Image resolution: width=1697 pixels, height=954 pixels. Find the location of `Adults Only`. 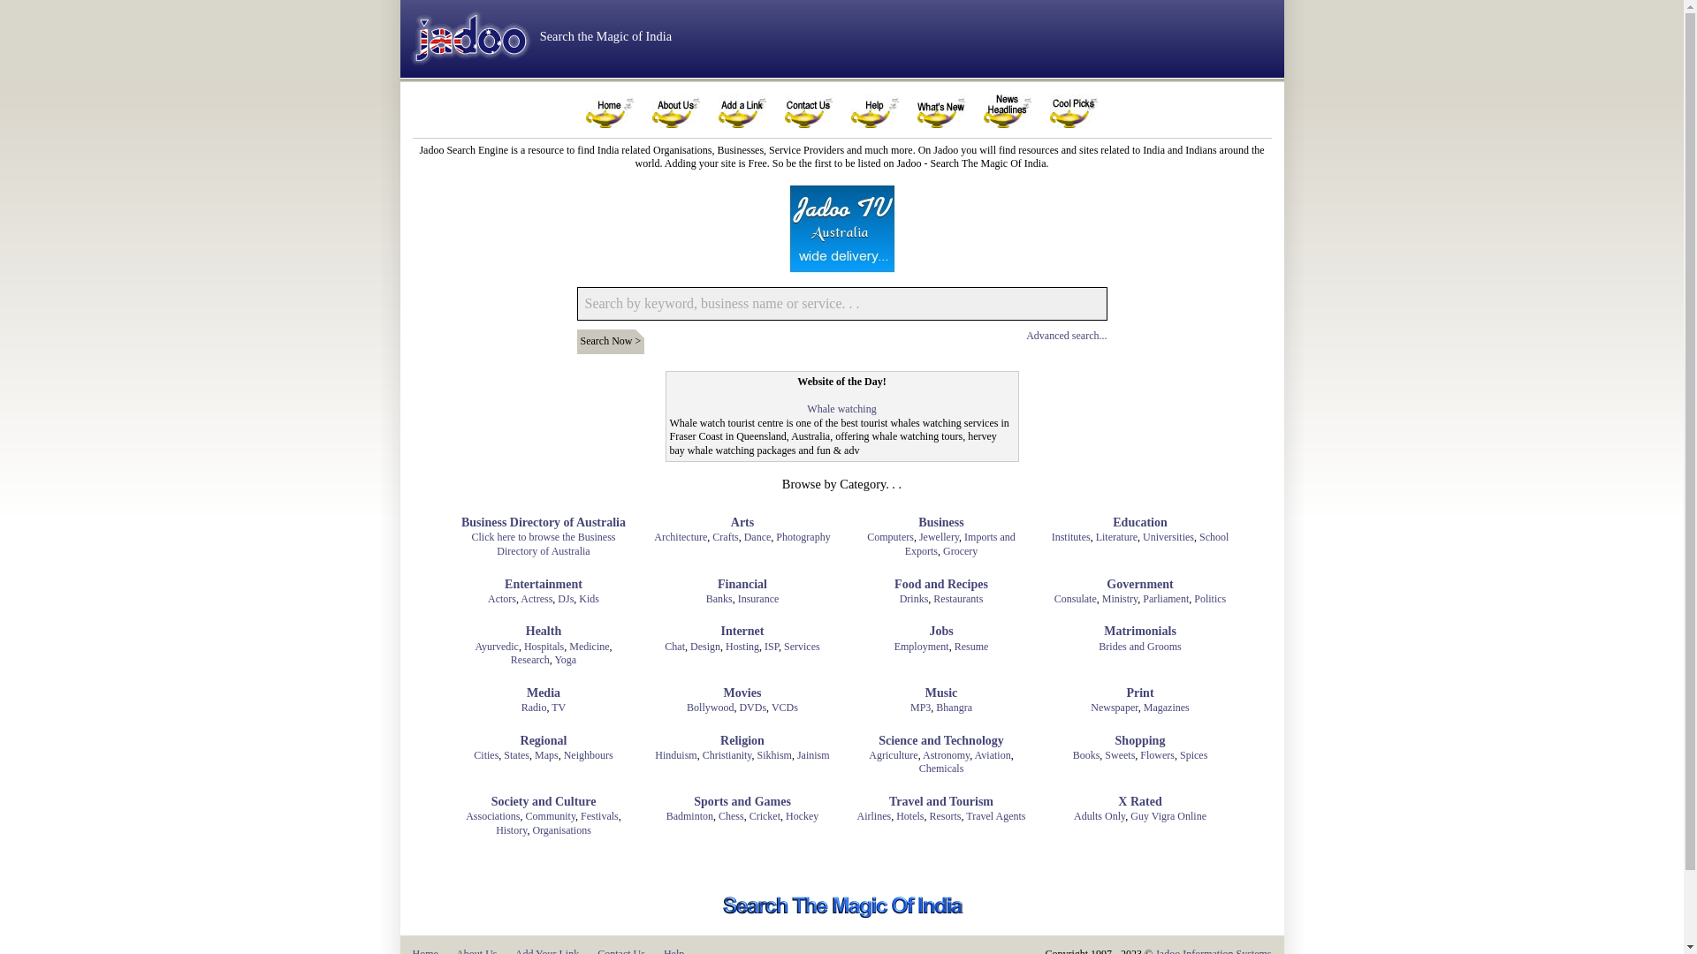

Adults Only is located at coordinates (1100, 816).